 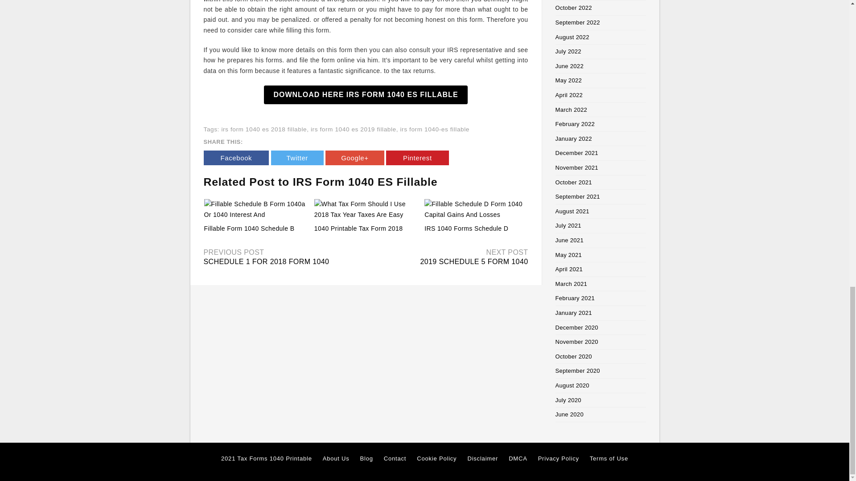 What do you see at coordinates (249, 228) in the screenshot?
I see `Fillable Form 1040 Schedule B` at bounding box center [249, 228].